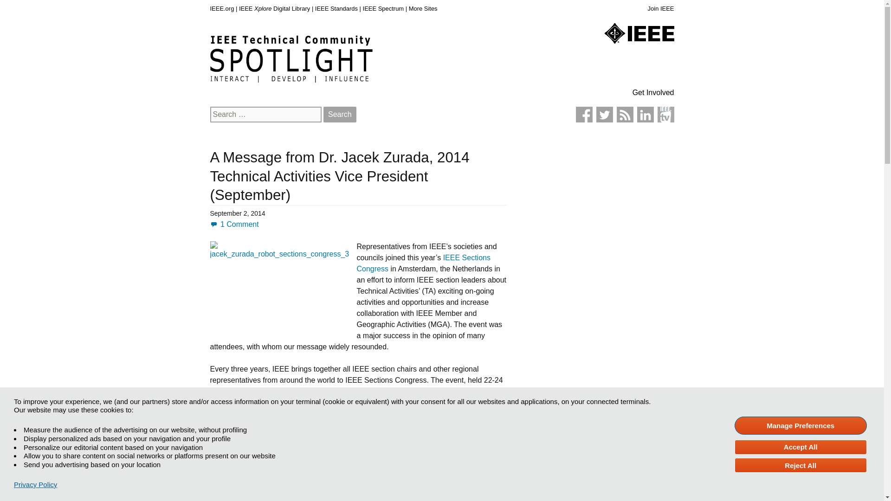 The width and height of the screenshot is (891, 501). Describe the element at coordinates (336, 8) in the screenshot. I see `IEEE Standards` at that location.